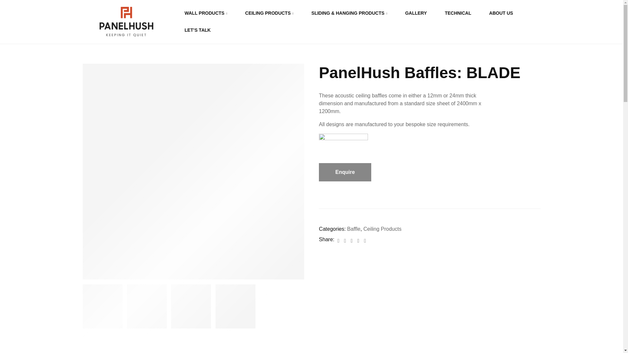  What do you see at coordinates (345, 172) in the screenshot?
I see `Enquire` at bounding box center [345, 172].